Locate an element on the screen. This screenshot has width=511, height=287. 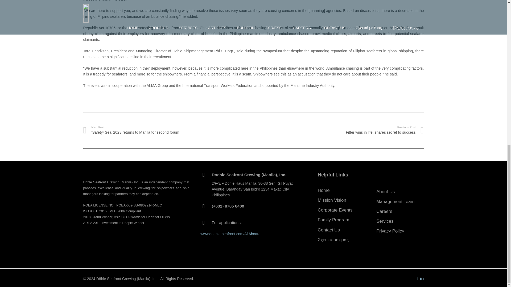
Careers is located at coordinates (384, 211).